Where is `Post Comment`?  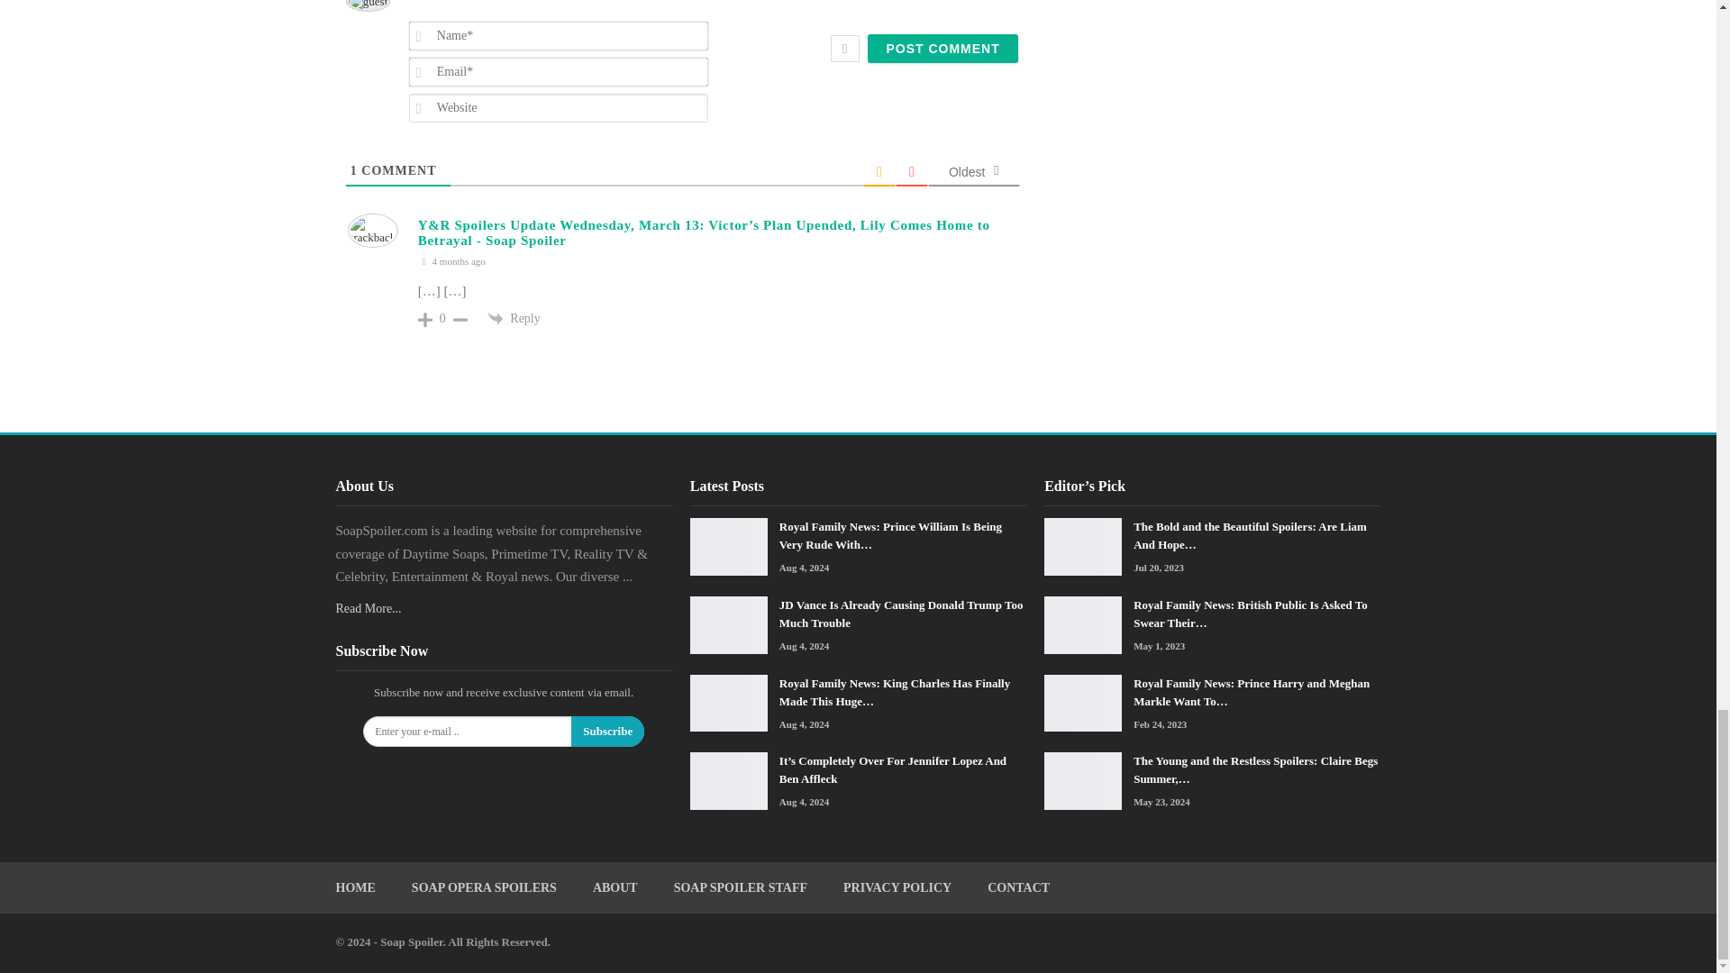
Post Comment is located at coordinates (942, 49).